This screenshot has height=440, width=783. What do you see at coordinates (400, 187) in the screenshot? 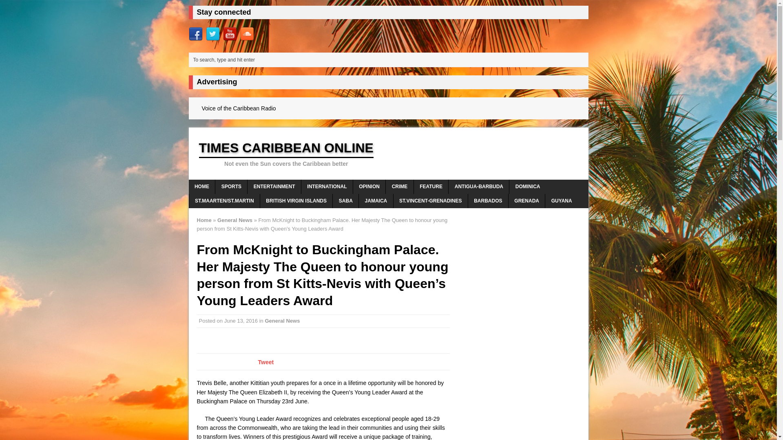
I see `CRIME` at bounding box center [400, 187].